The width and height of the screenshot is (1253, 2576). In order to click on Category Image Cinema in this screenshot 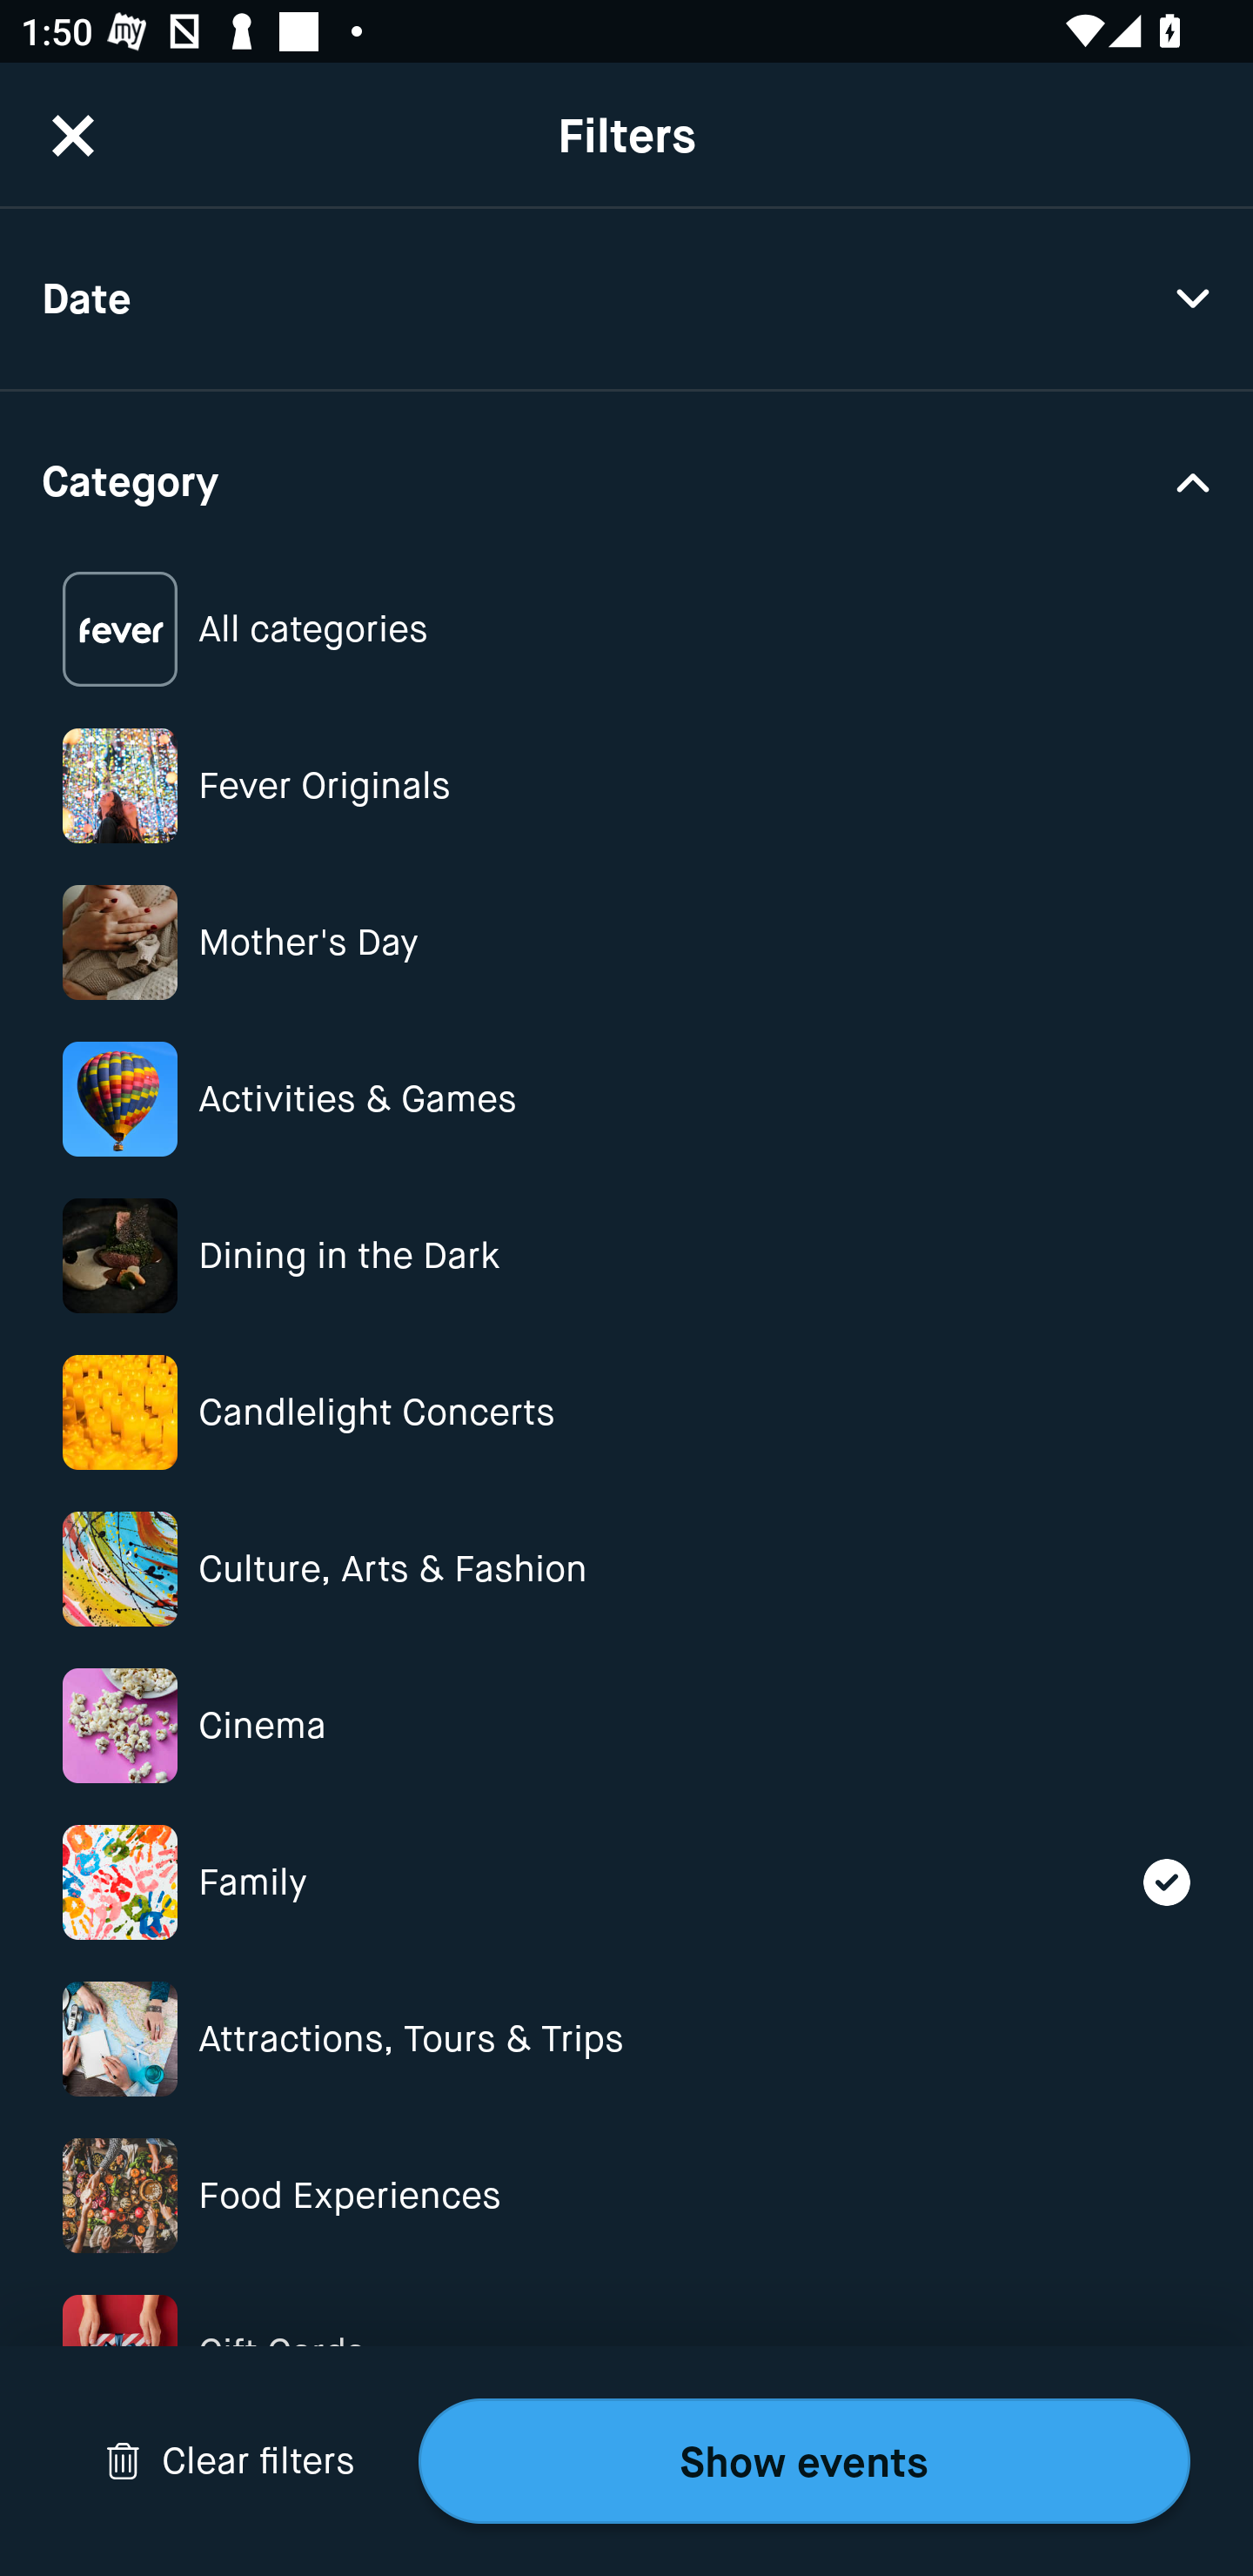, I will do `click(626, 1726)`.